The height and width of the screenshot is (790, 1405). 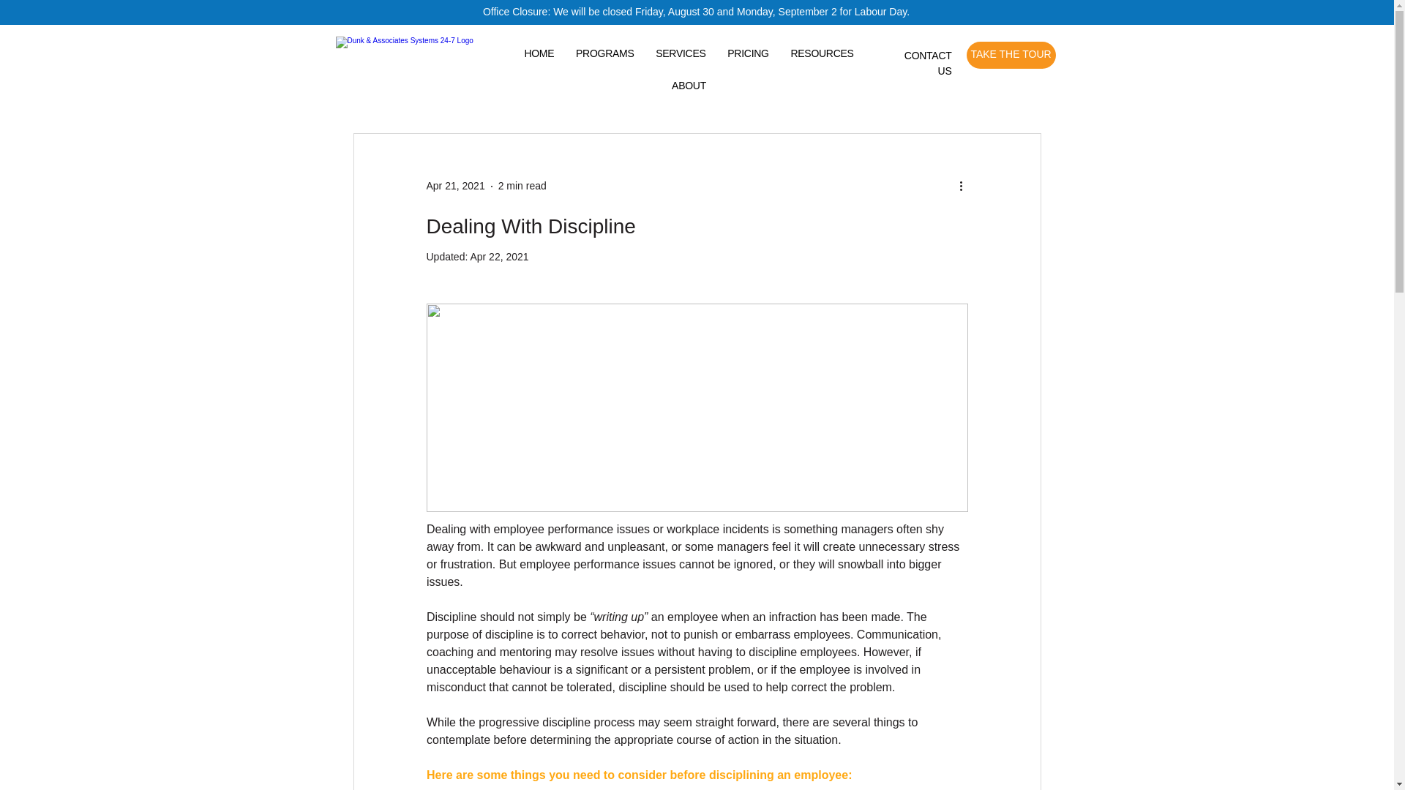 What do you see at coordinates (455, 186) in the screenshot?
I see `Apr 21, 2021` at bounding box center [455, 186].